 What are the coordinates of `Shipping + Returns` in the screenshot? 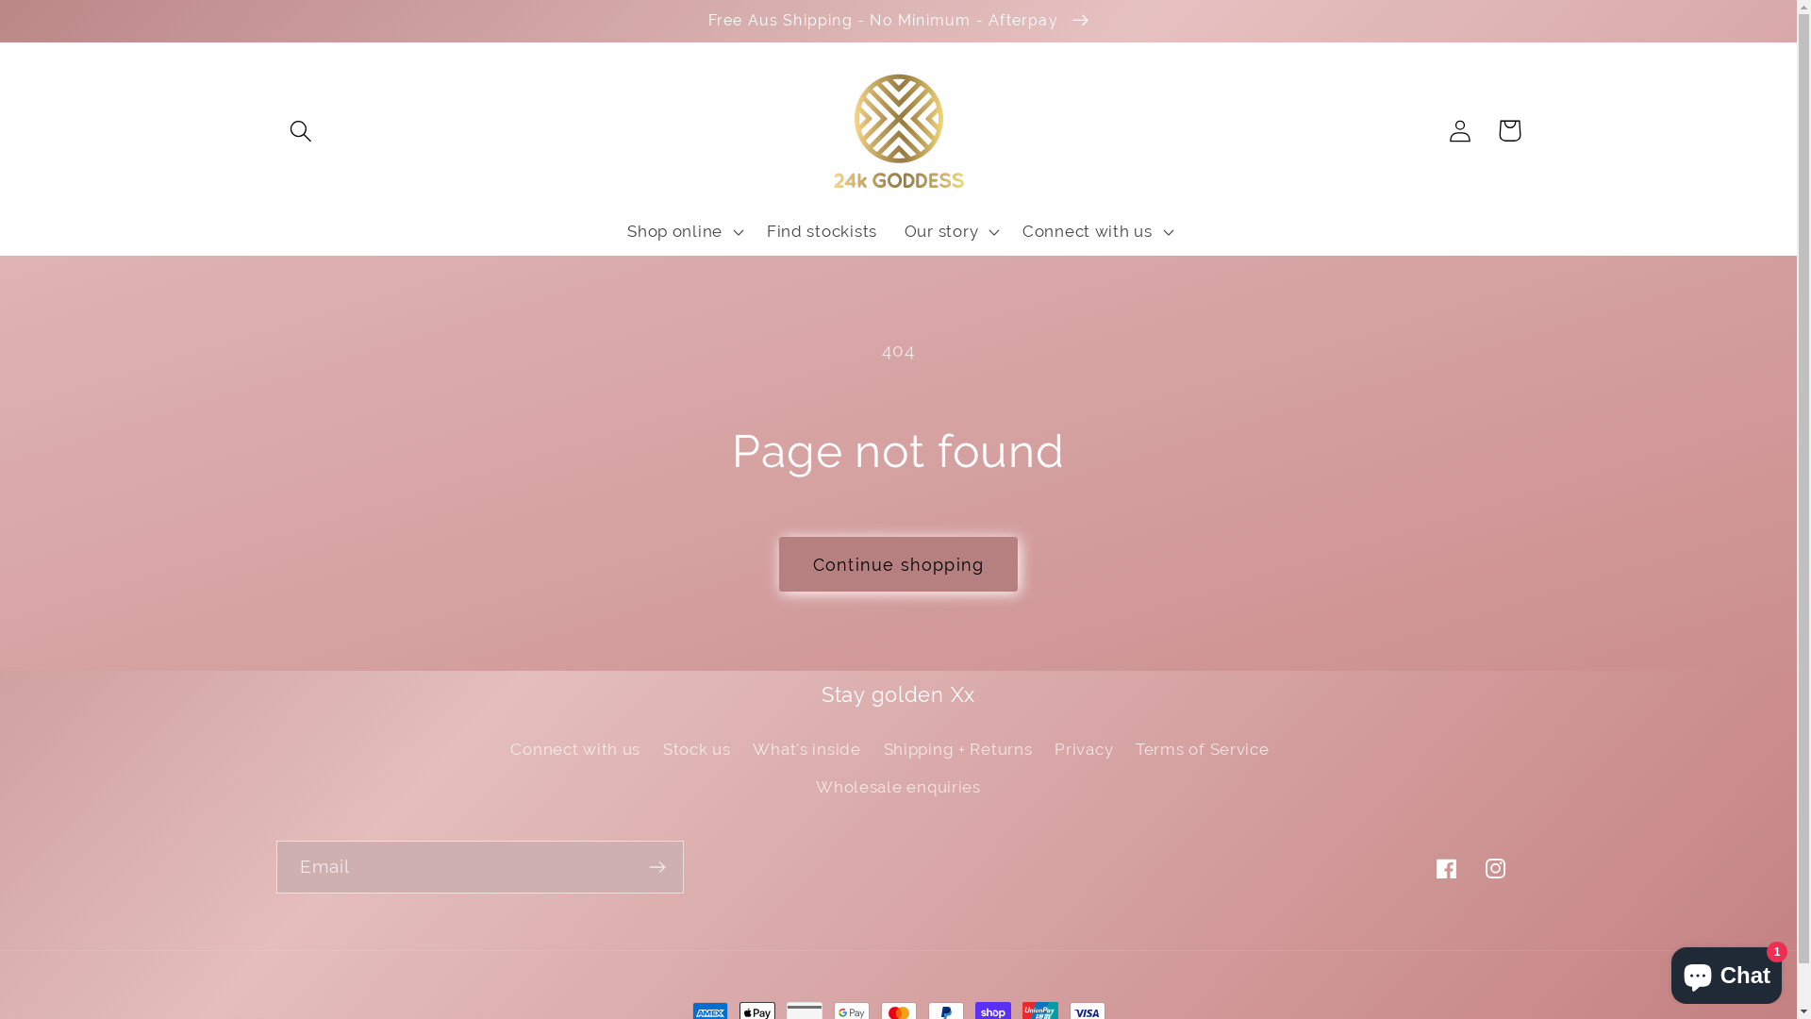 It's located at (958, 750).